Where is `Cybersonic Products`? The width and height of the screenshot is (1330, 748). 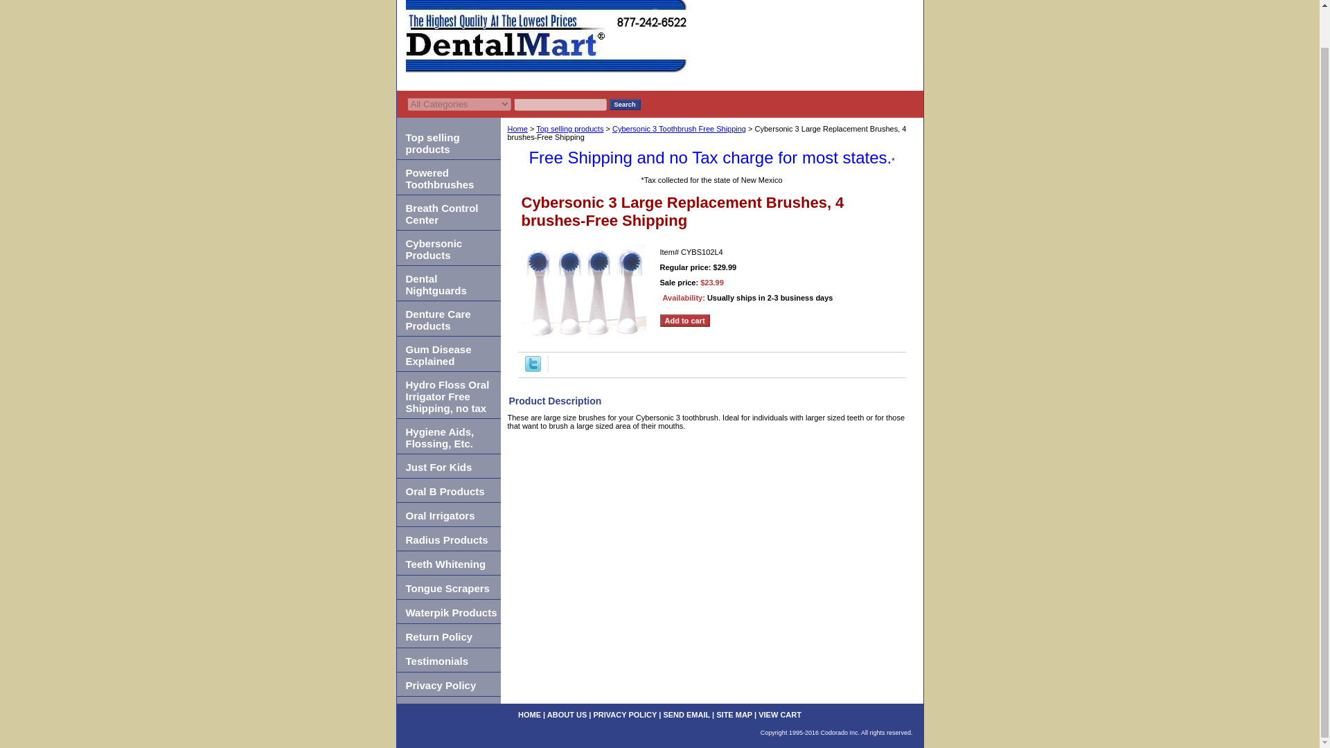
Cybersonic Products is located at coordinates (447, 248).